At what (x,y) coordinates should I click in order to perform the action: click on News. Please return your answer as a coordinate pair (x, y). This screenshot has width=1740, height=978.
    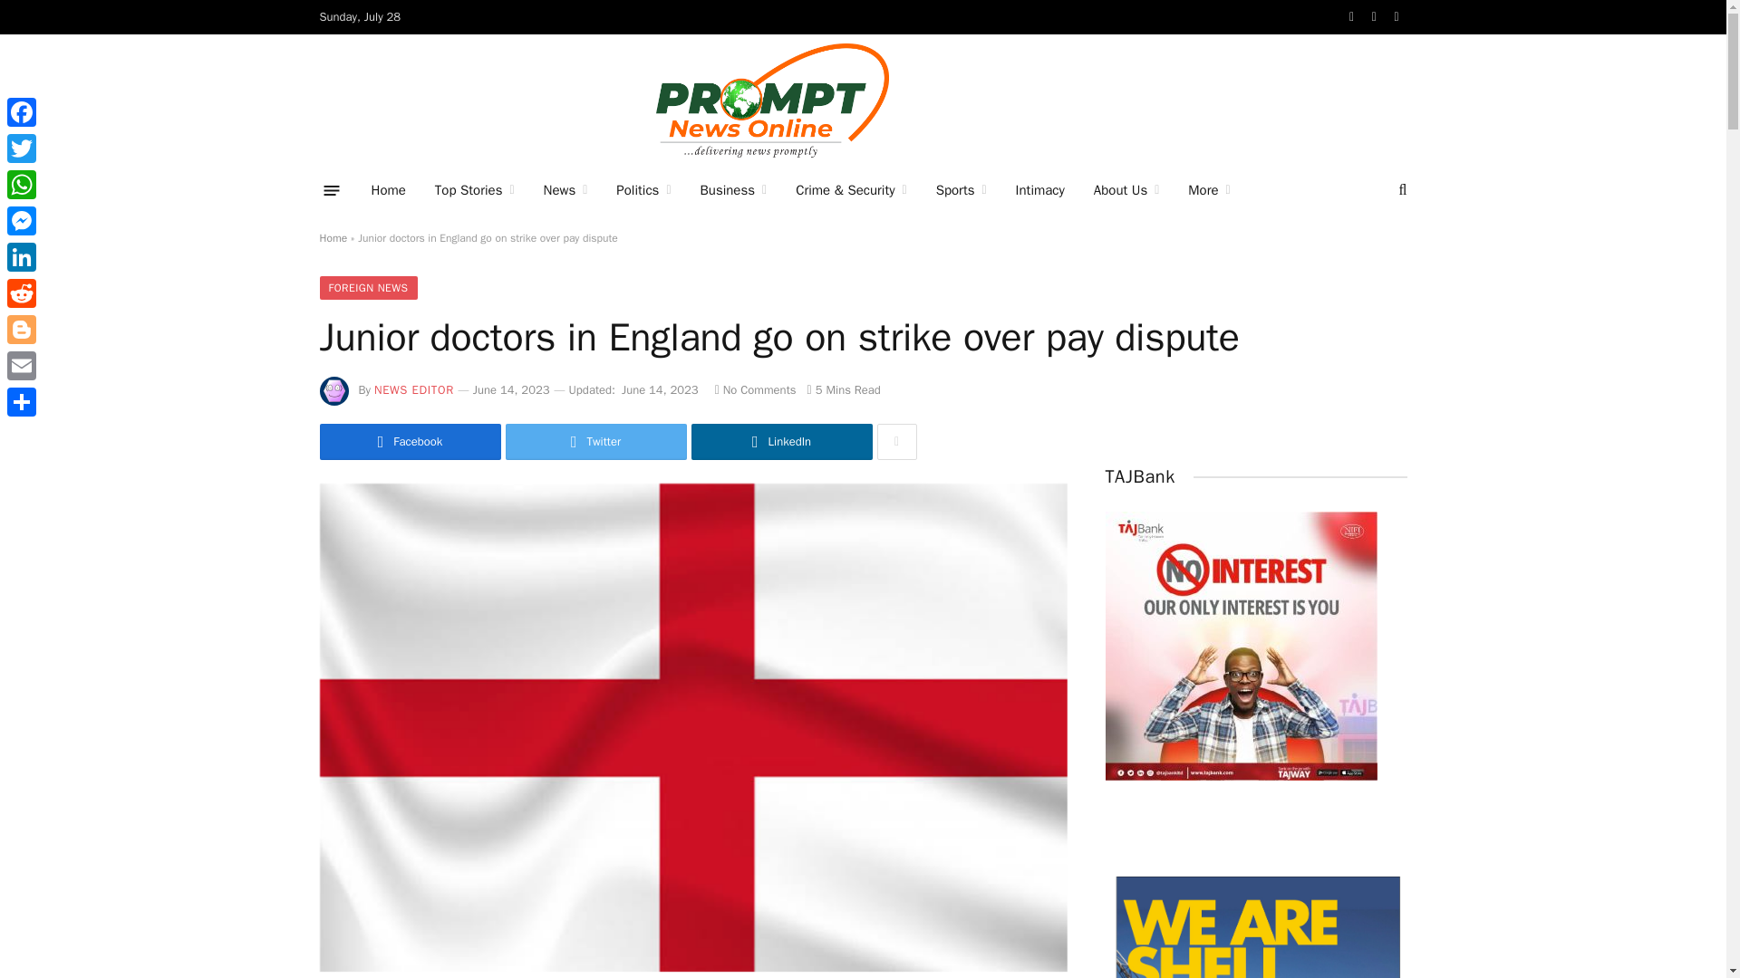
    Looking at the image, I should click on (565, 190).